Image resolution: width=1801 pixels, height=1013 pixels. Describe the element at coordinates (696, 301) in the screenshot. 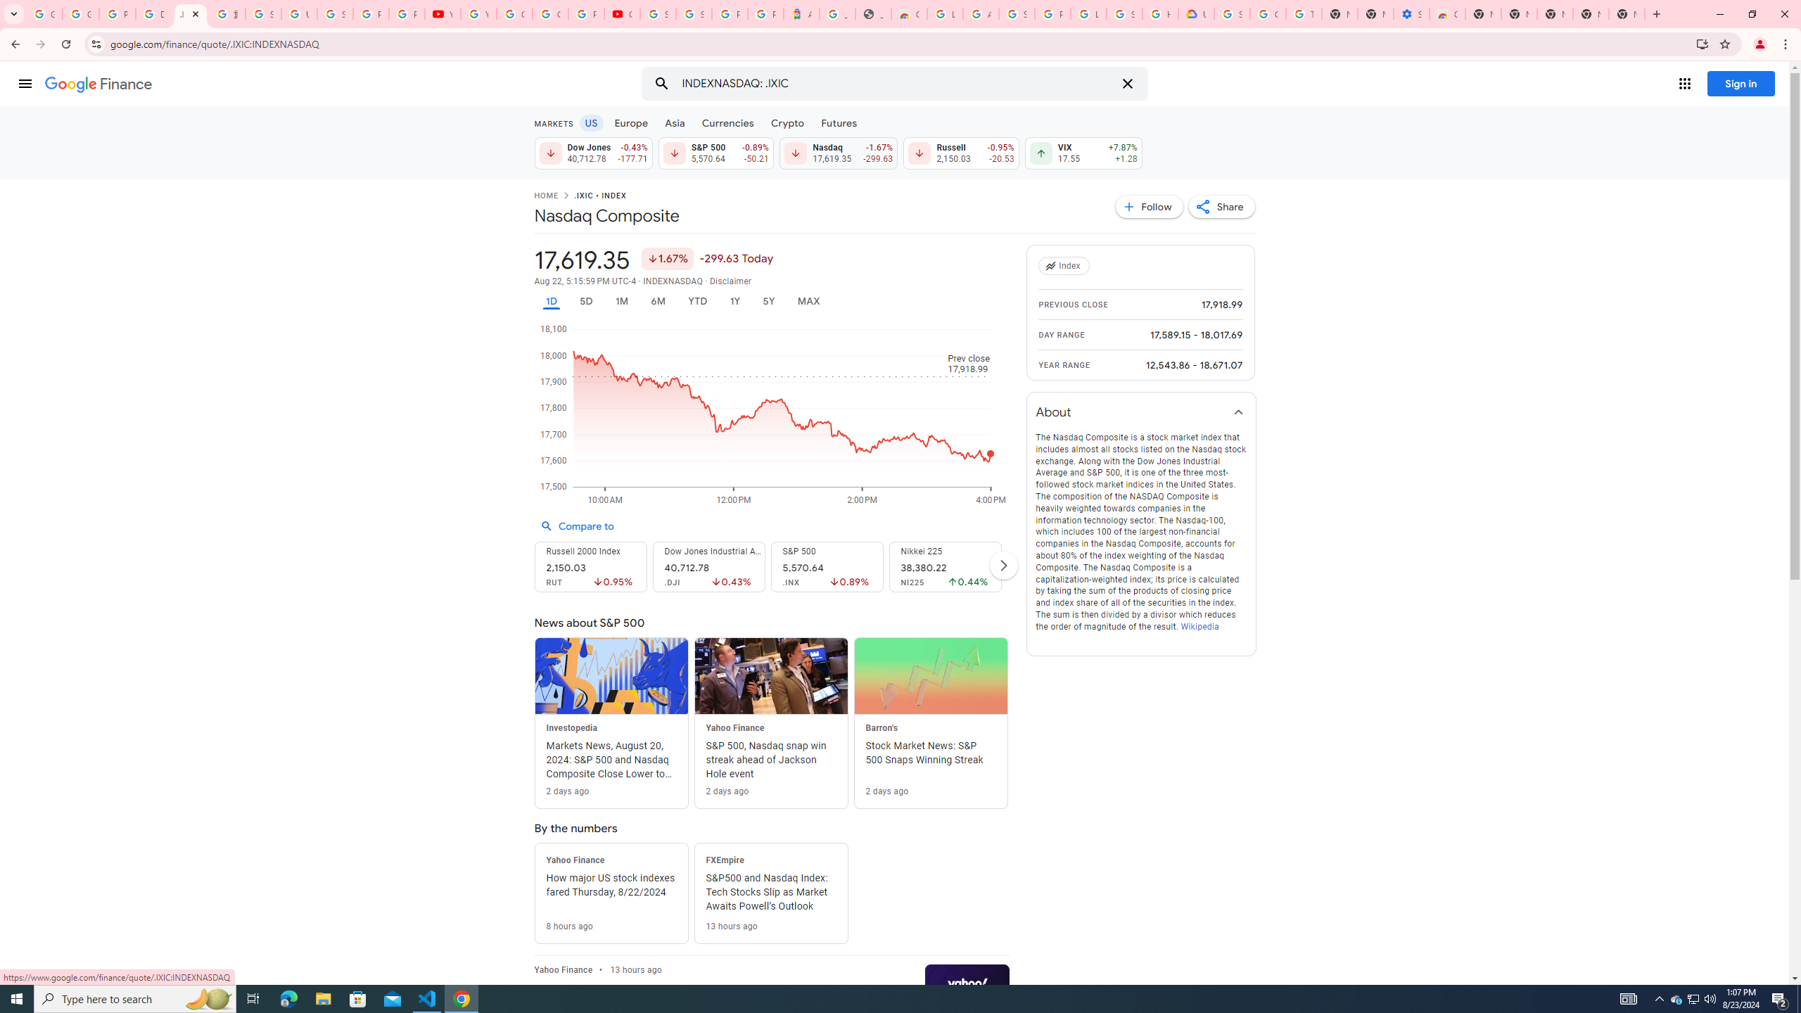

I see `YTD` at that location.